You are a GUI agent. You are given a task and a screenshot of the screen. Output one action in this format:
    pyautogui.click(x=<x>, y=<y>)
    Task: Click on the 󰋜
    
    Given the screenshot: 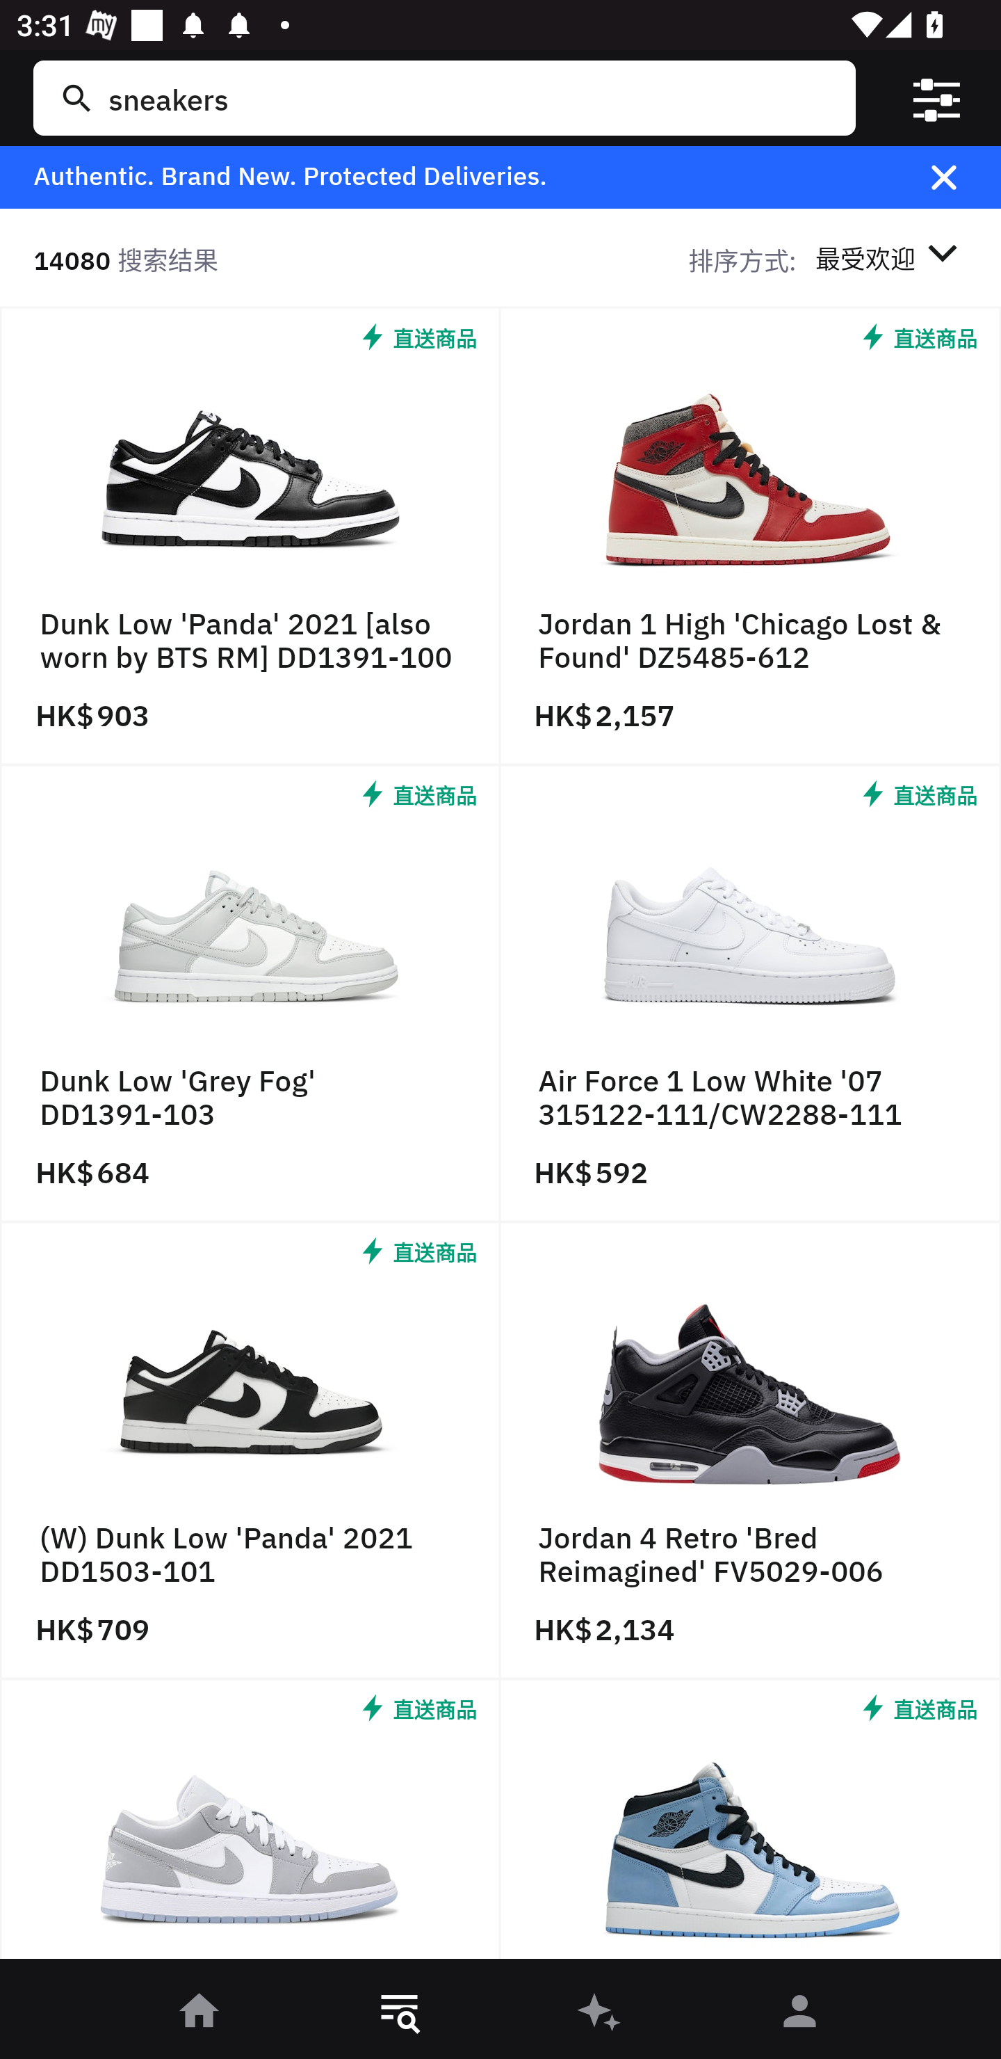 What is the action you would take?
    pyautogui.click(x=200, y=2012)
    